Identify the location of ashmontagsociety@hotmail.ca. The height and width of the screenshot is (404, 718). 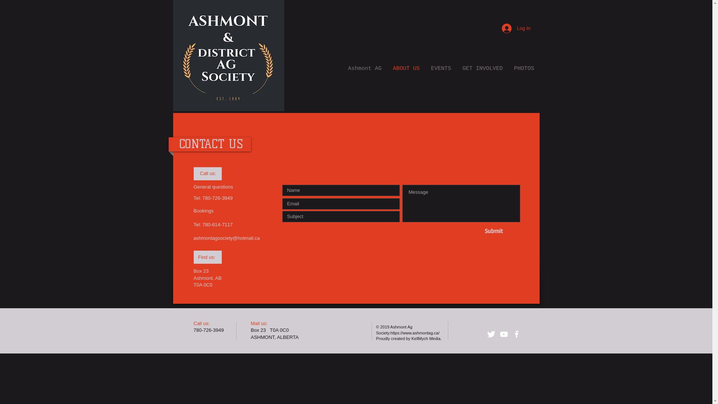
(227, 238).